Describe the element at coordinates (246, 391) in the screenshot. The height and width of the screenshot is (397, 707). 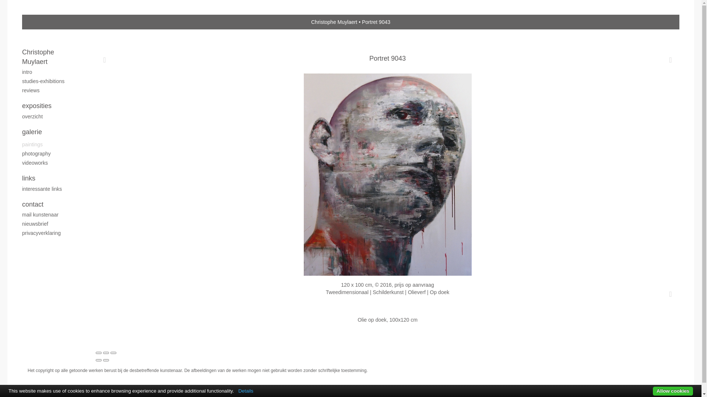
I see `Details` at that location.